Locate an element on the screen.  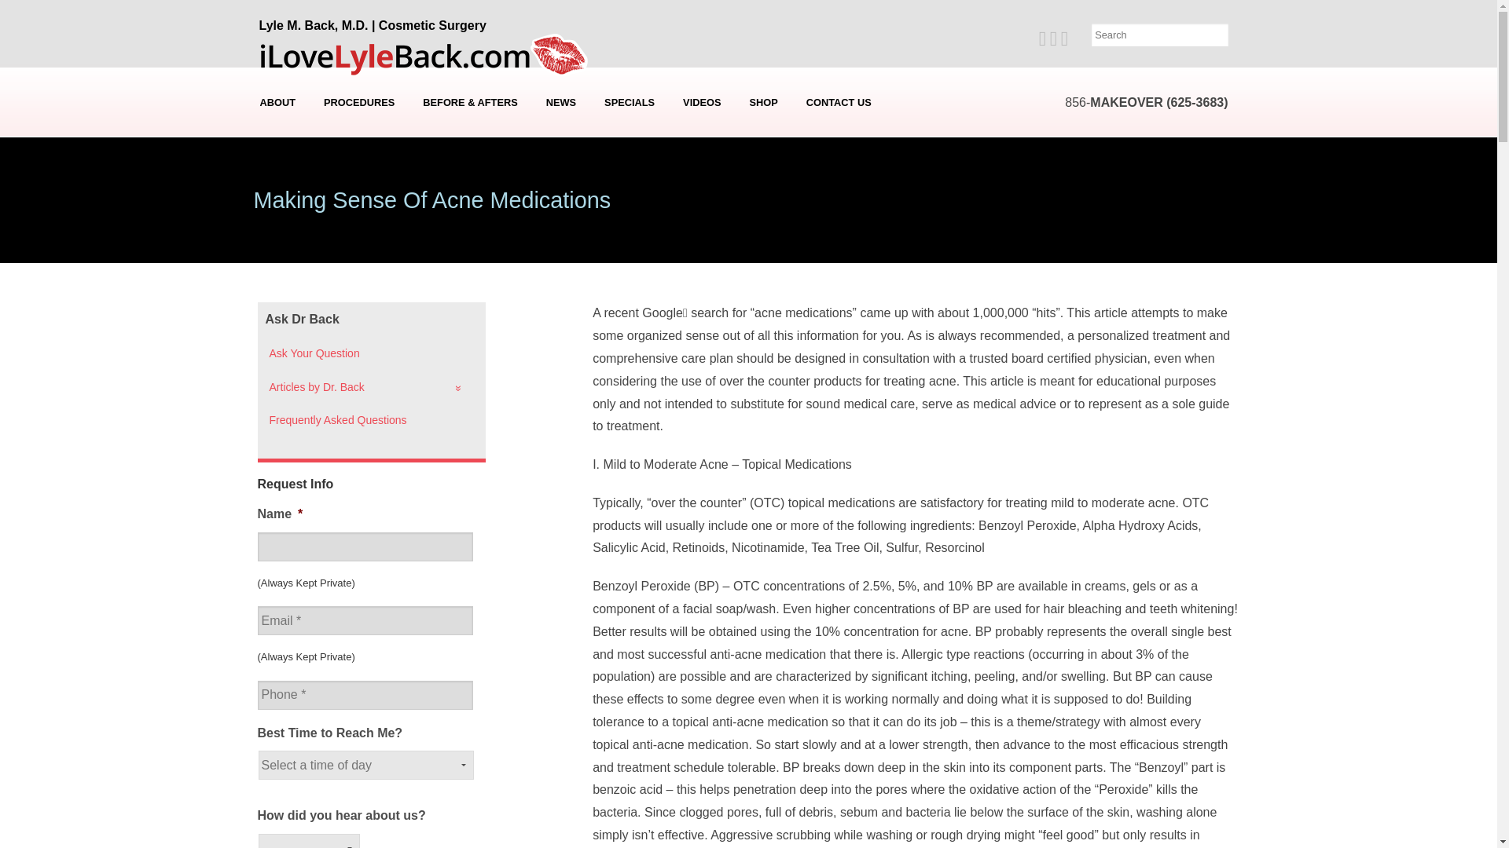
COSMETIC SKIN CARE SPECIALISTS is located at coordinates (278, 205).